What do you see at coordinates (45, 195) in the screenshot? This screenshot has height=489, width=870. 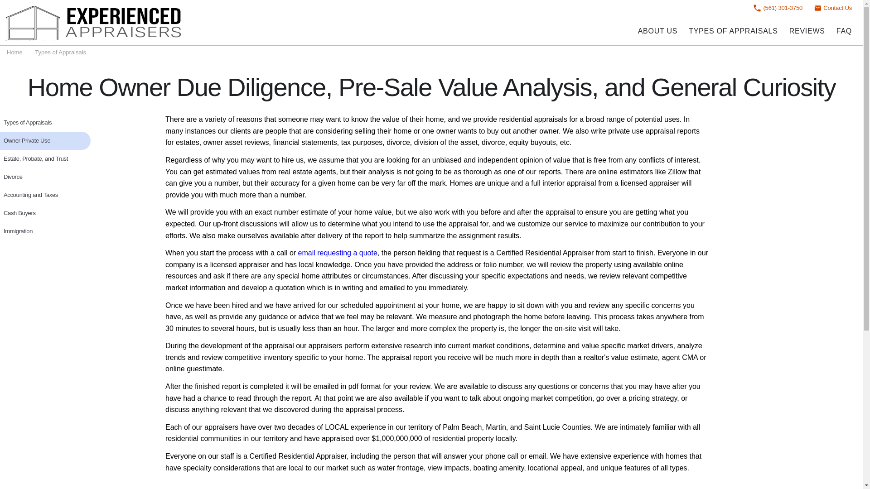 I see `Accounting and Taxes` at bounding box center [45, 195].